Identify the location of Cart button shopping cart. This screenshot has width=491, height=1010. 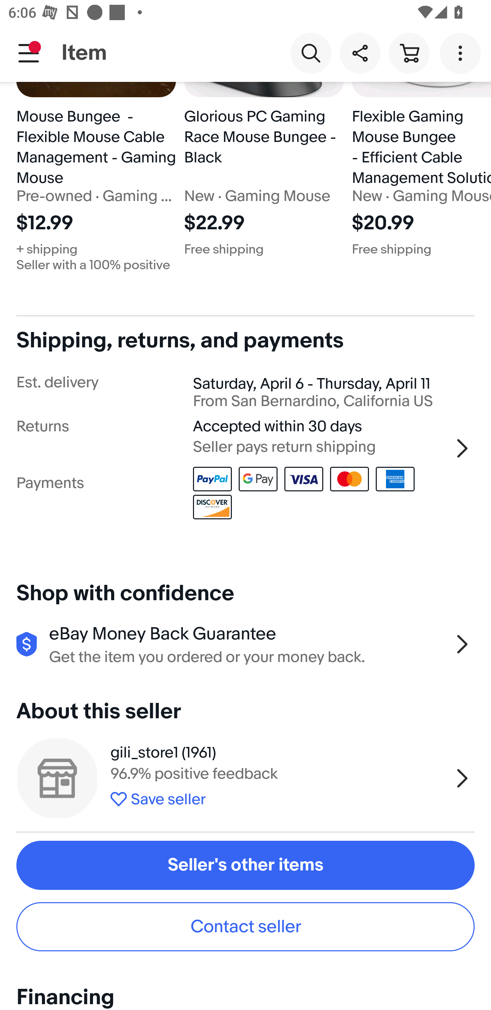
(409, 53).